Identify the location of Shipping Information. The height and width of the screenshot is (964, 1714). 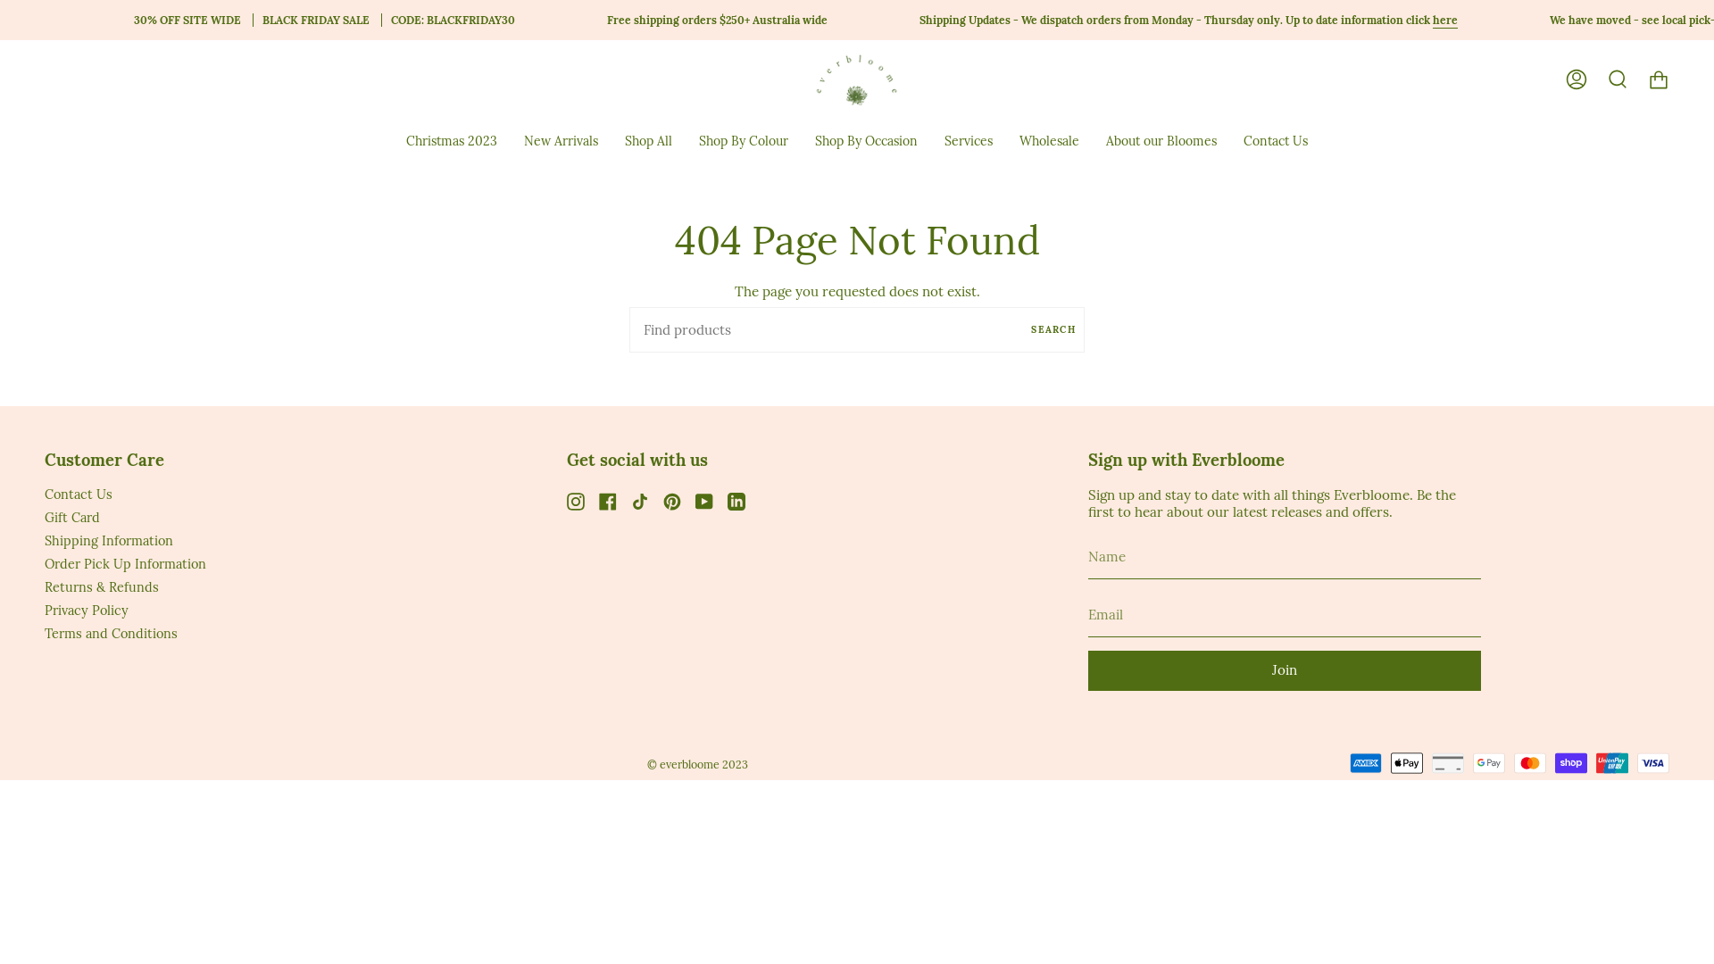
(109, 541).